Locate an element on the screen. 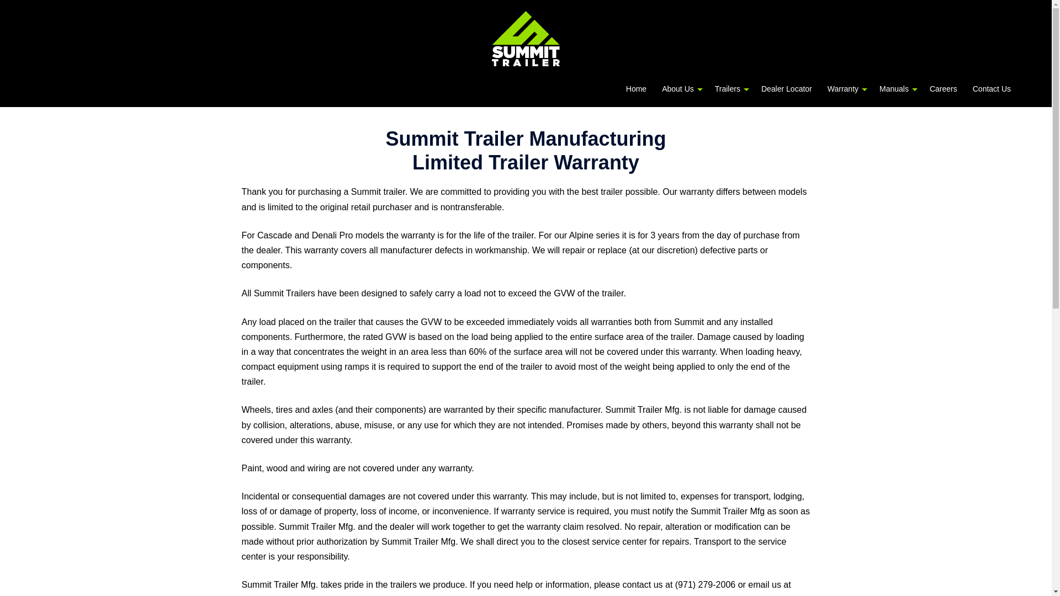  Contact Us is located at coordinates (992, 89).